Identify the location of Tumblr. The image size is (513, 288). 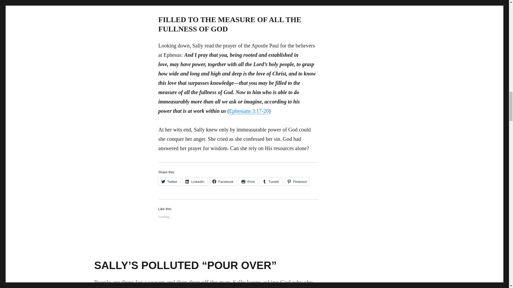
(271, 181).